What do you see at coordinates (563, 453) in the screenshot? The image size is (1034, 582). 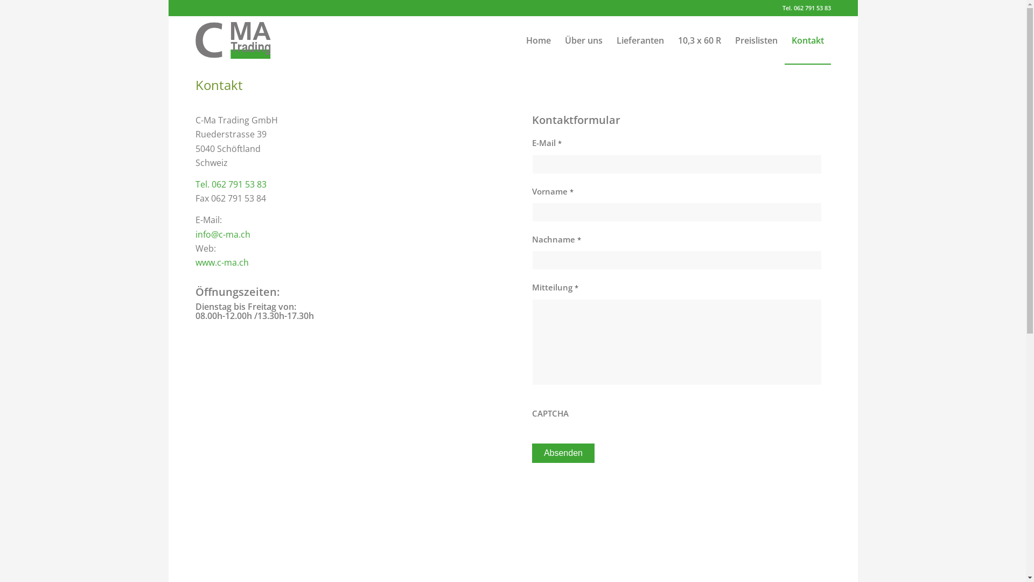 I see `Absenden` at bounding box center [563, 453].